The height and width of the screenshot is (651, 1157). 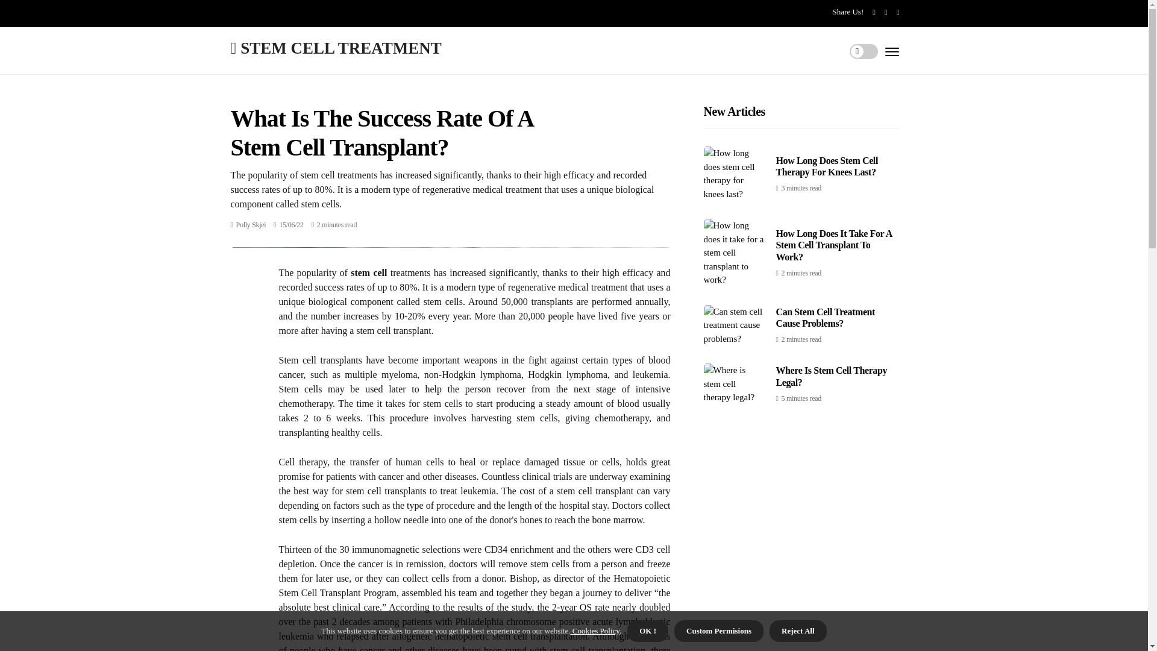 What do you see at coordinates (834, 245) in the screenshot?
I see `How Long Does It Take For A Stem Cell Transplant To Work?` at bounding box center [834, 245].